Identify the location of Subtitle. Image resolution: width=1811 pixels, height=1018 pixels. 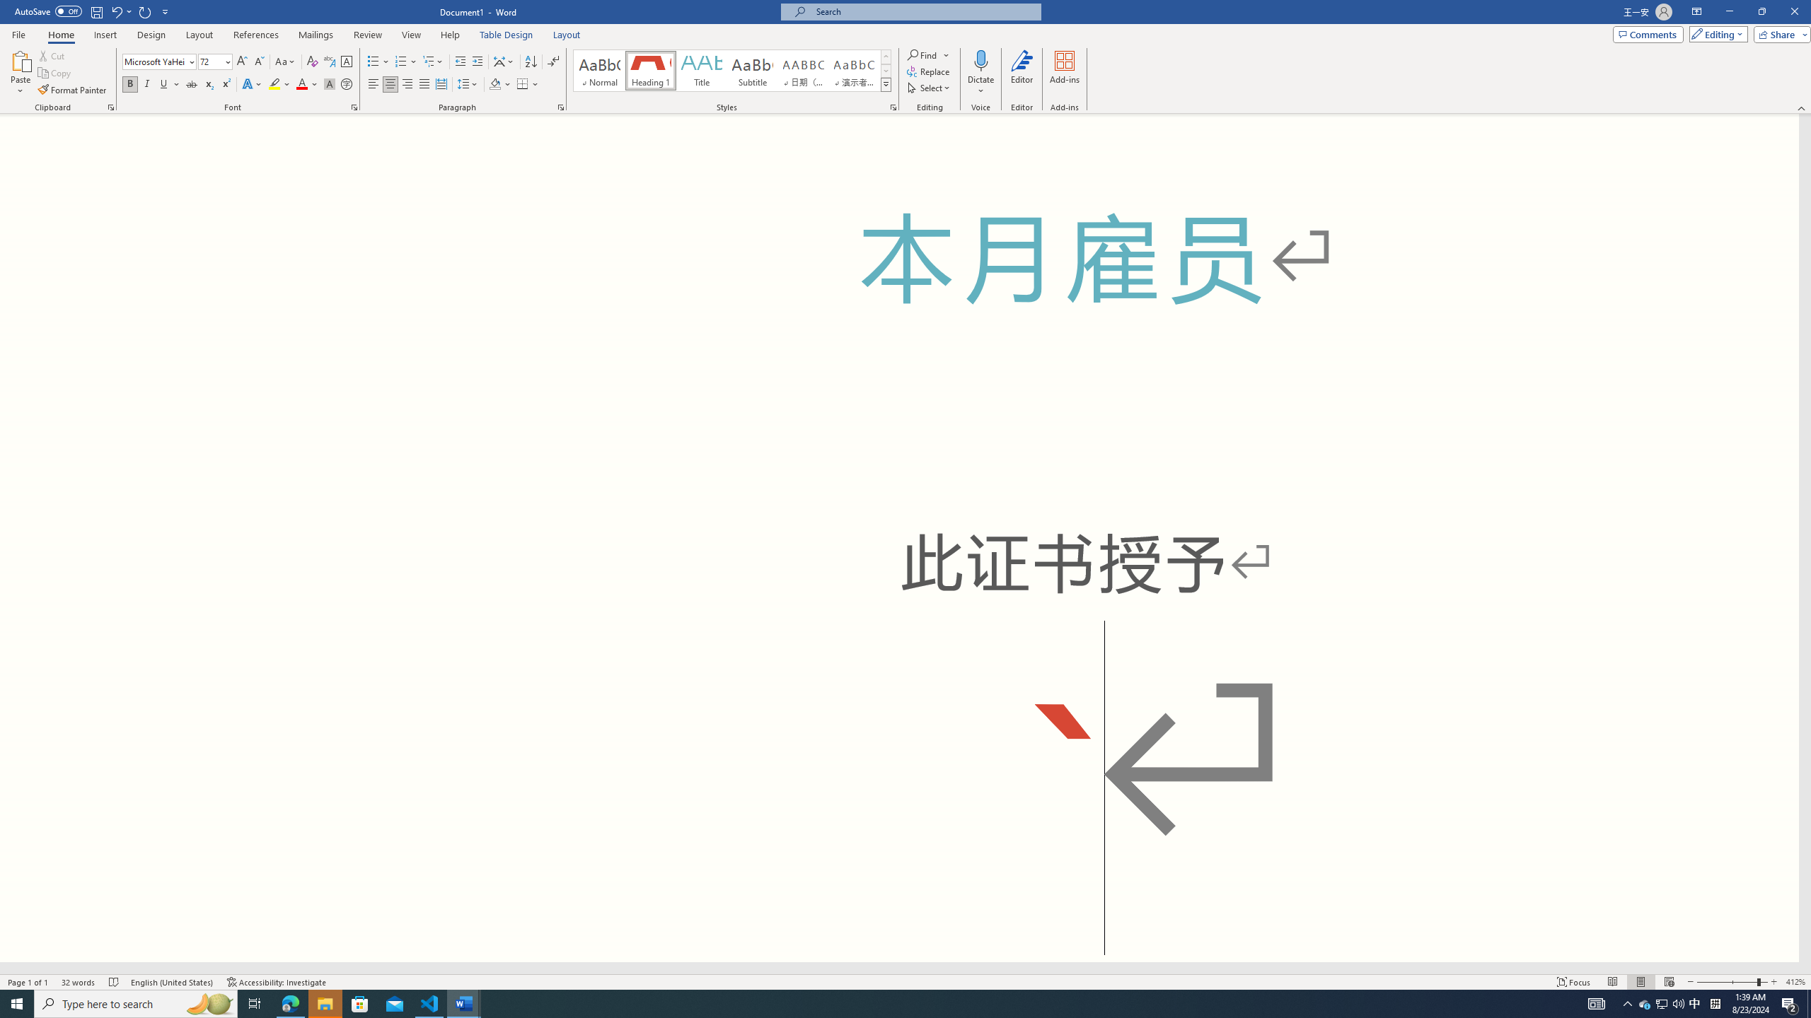
(753, 71).